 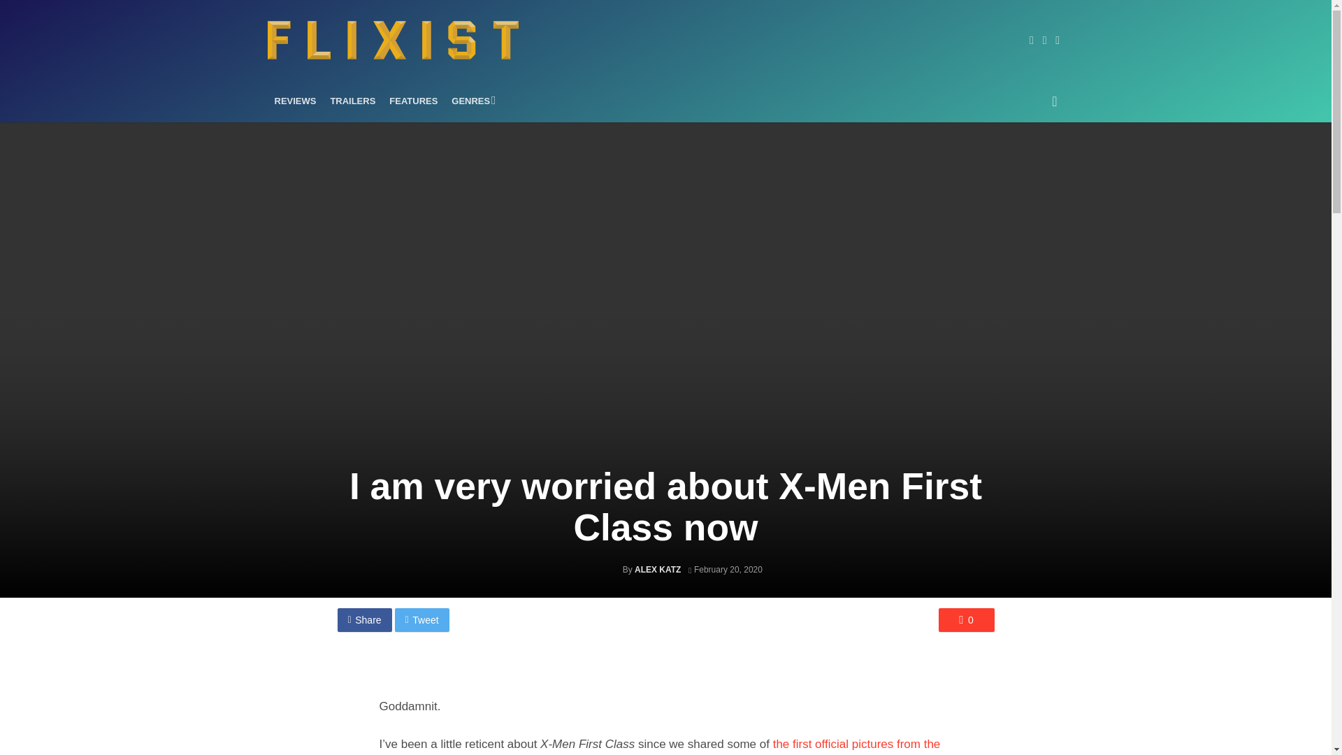 What do you see at coordinates (352, 101) in the screenshot?
I see `TRAILERS` at bounding box center [352, 101].